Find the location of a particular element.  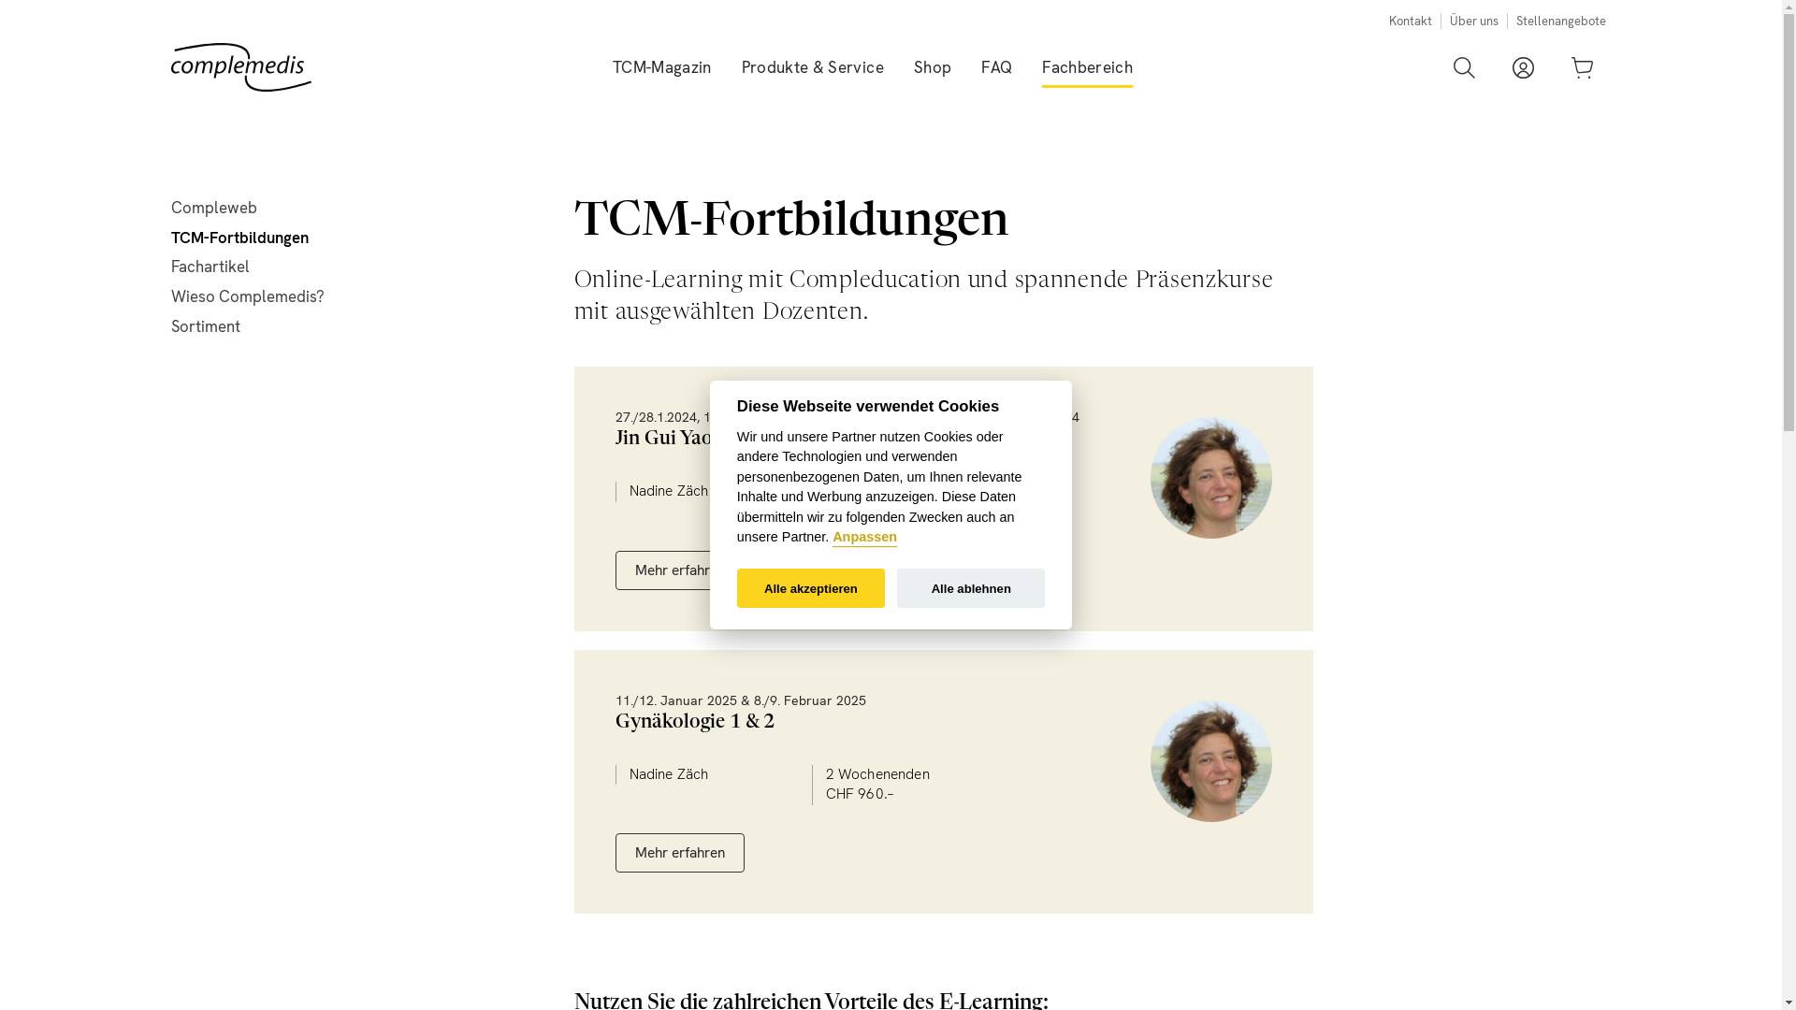

Anpassen is located at coordinates (864, 539).